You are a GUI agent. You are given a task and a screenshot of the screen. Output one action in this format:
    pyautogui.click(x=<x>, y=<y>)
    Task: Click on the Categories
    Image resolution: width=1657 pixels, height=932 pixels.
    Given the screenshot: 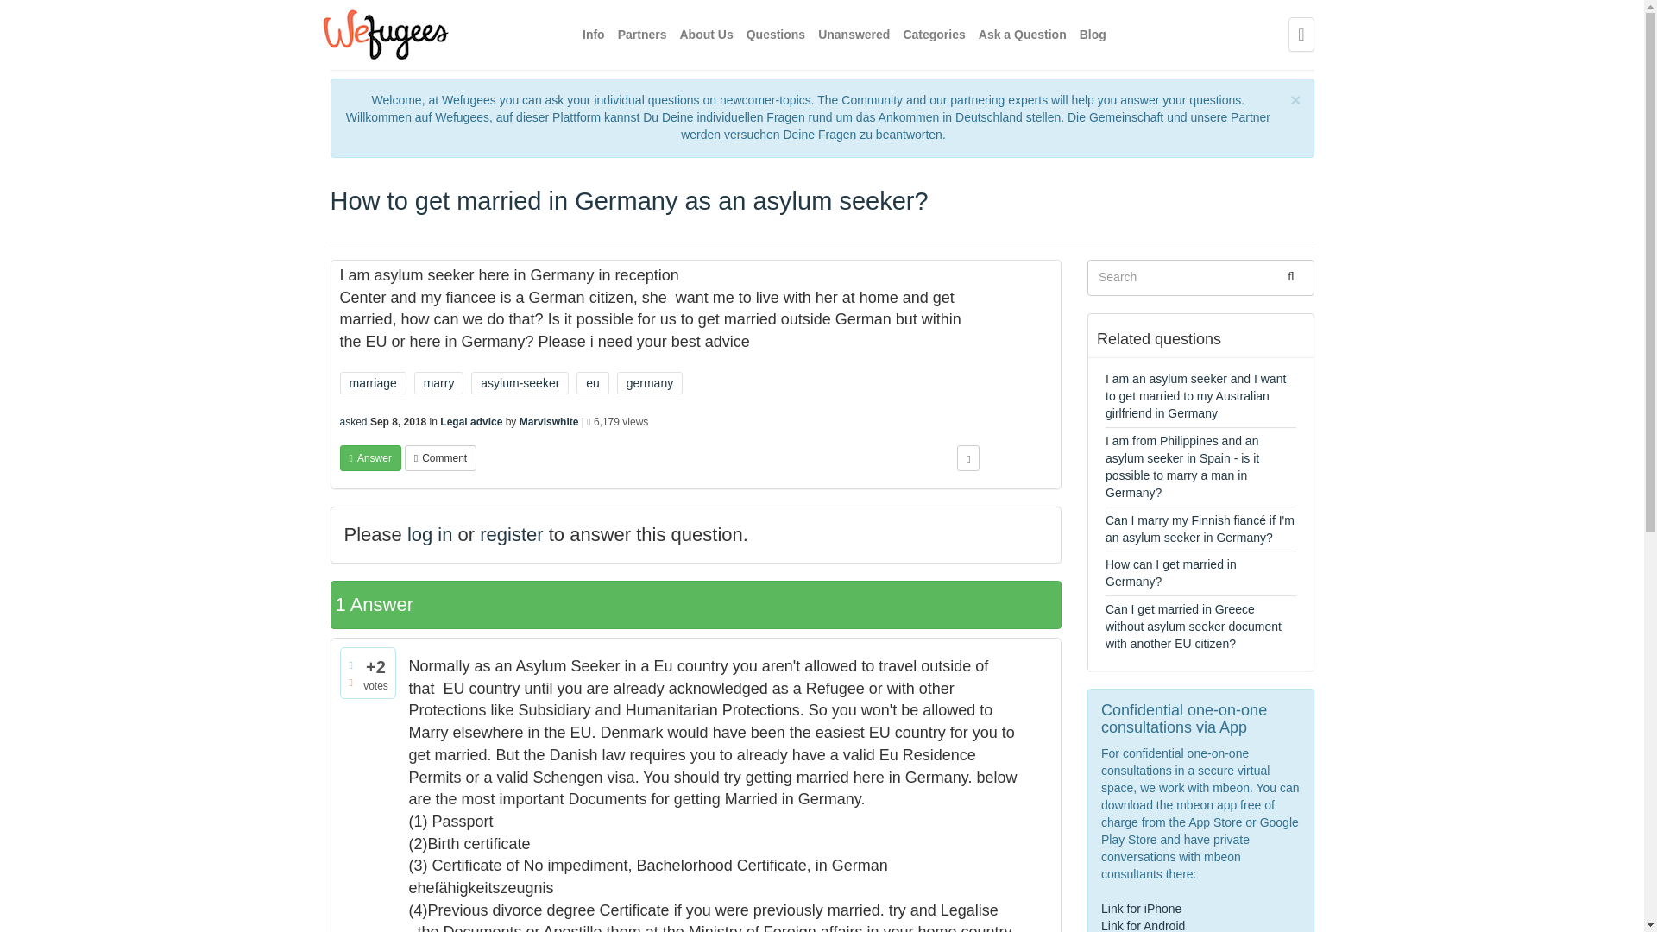 What is the action you would take?
    pyautogui.click(x=934, y=35)
    